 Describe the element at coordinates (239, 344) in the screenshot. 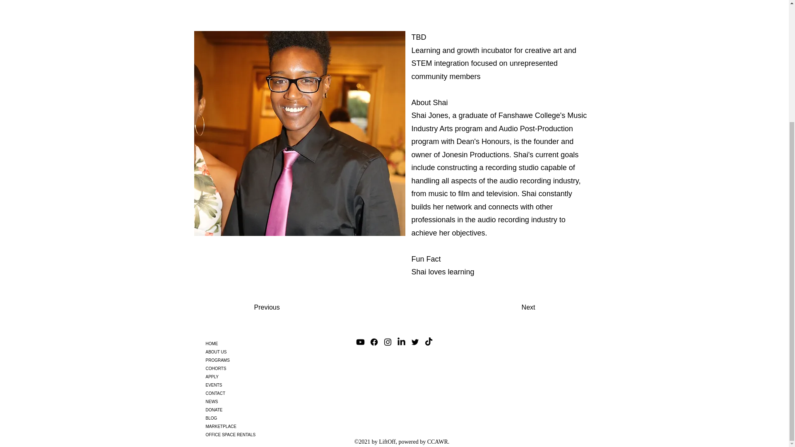

I see `HOME` at that location.